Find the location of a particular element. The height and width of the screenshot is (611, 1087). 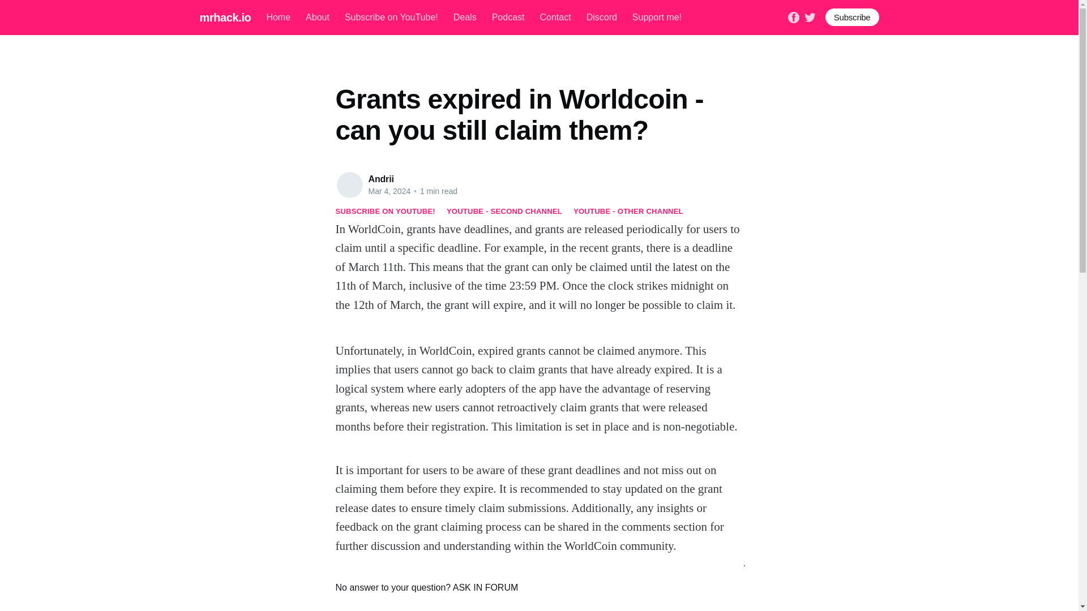

Deals is located at coordinates (465, 17).